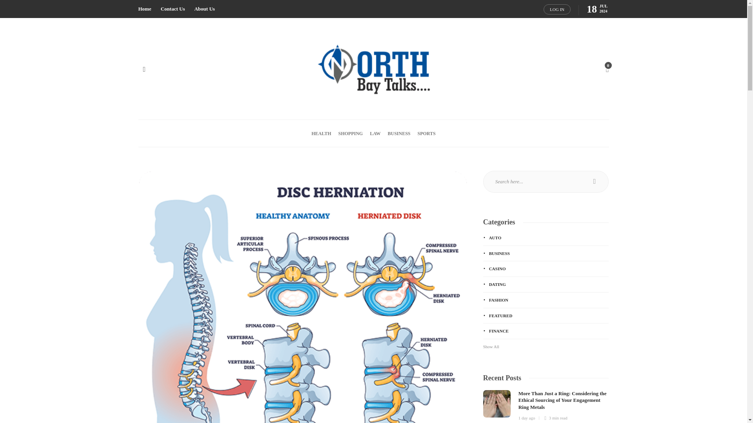  Describe the element at coordinates (204, 9) in the screenshot. I see `About Us` at that location.